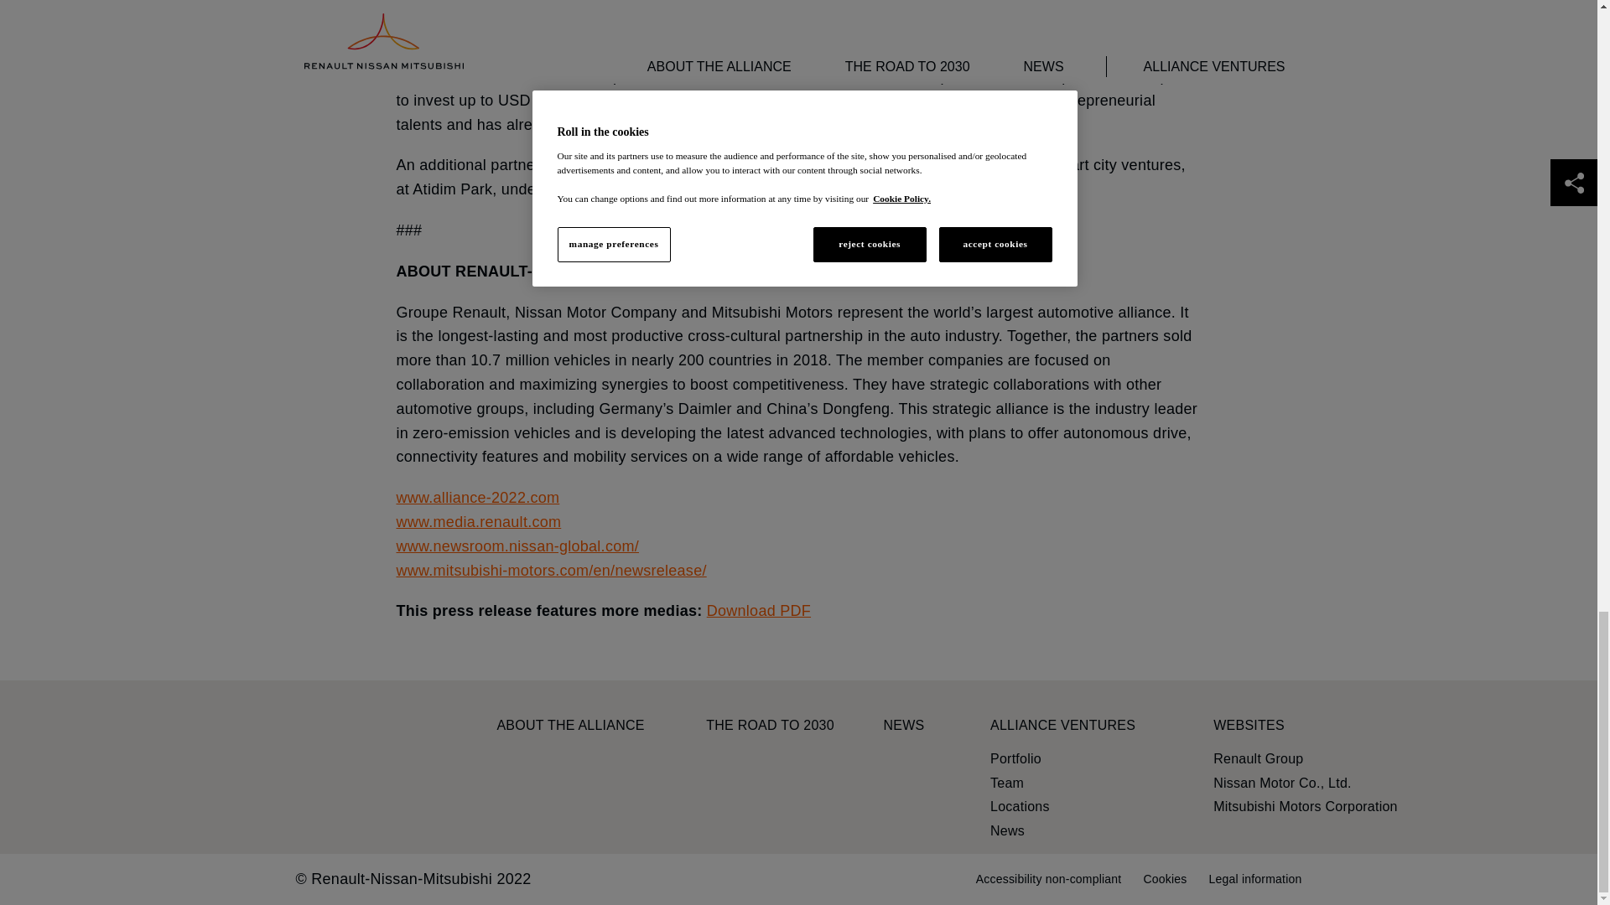  I want to click on NEWS, so click(903, 725).